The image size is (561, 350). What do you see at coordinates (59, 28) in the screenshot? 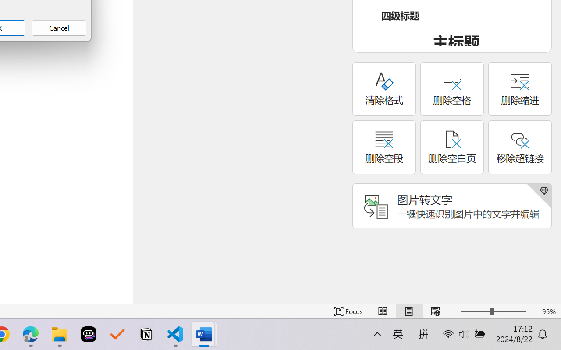
I see `Cancel` at bounding box center [59, 28].